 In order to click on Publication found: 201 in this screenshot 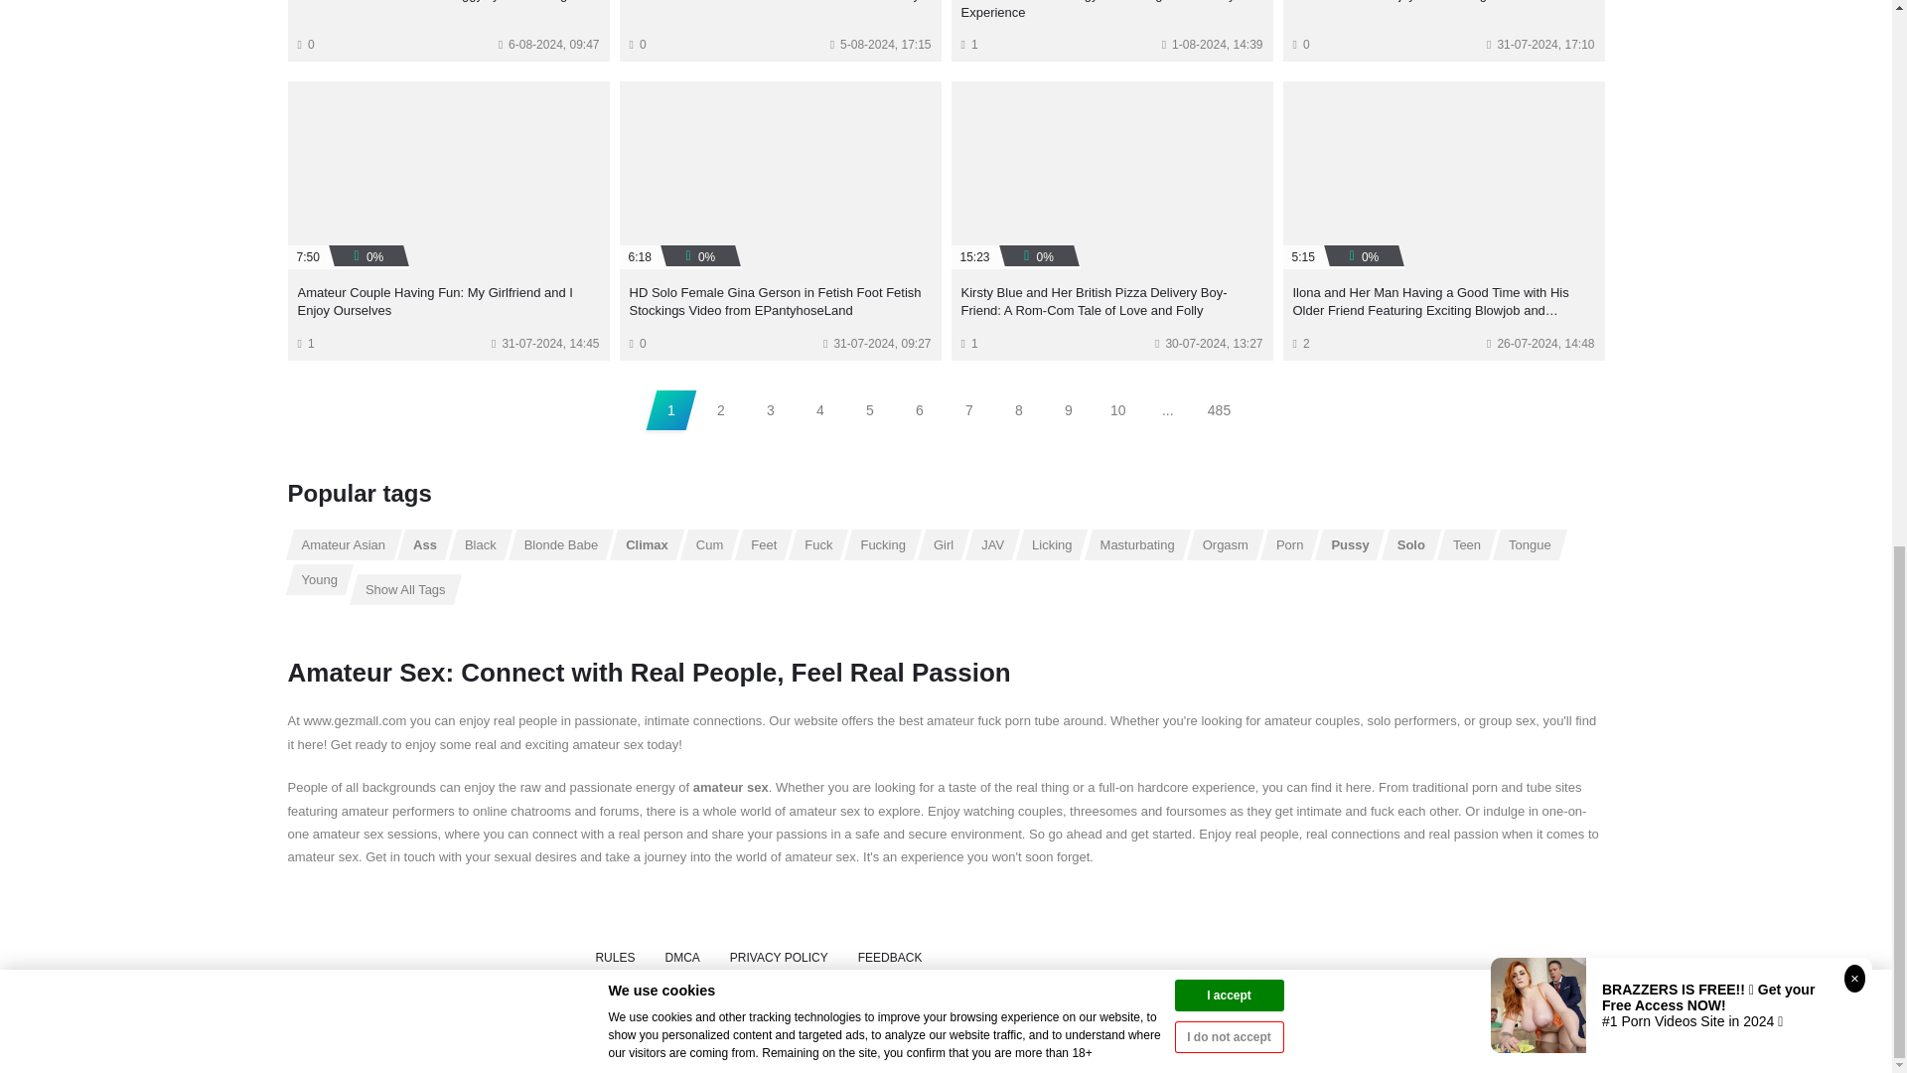, I will do `click(992, 544)`.